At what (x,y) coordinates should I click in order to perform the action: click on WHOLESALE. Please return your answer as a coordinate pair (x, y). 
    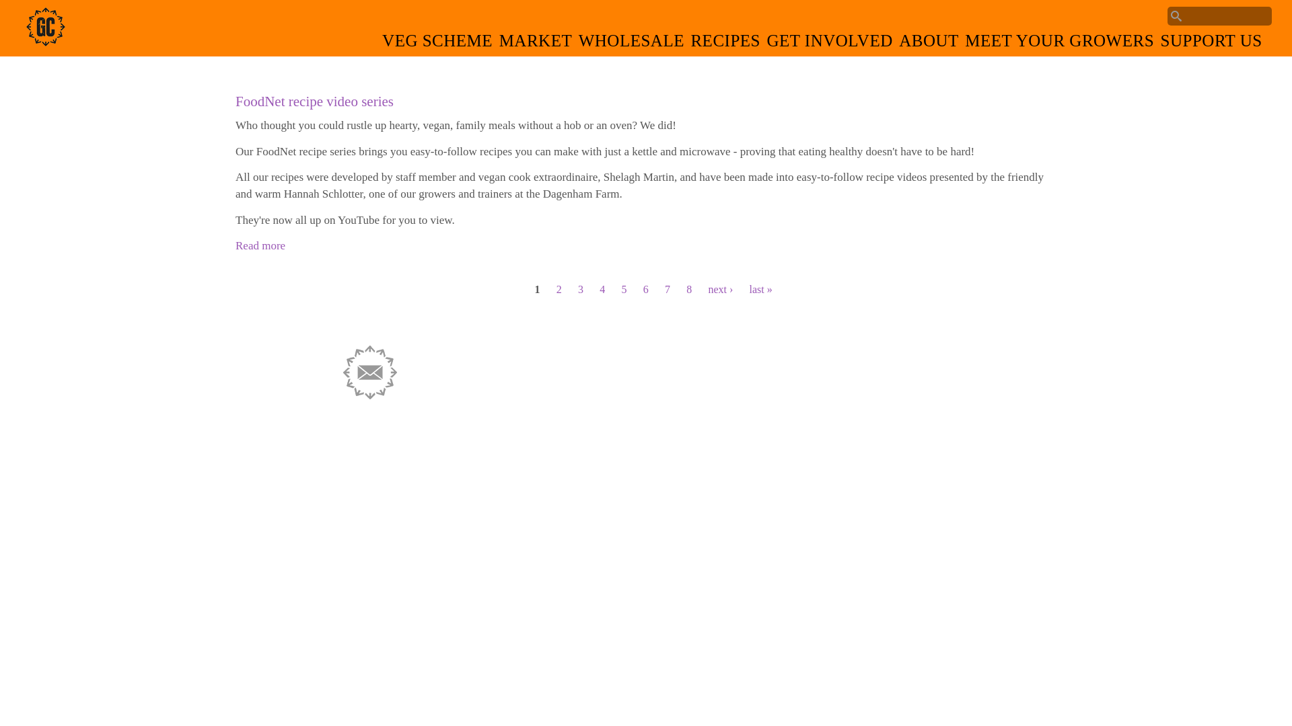
    Looking at the image, I should click on (634, 44).